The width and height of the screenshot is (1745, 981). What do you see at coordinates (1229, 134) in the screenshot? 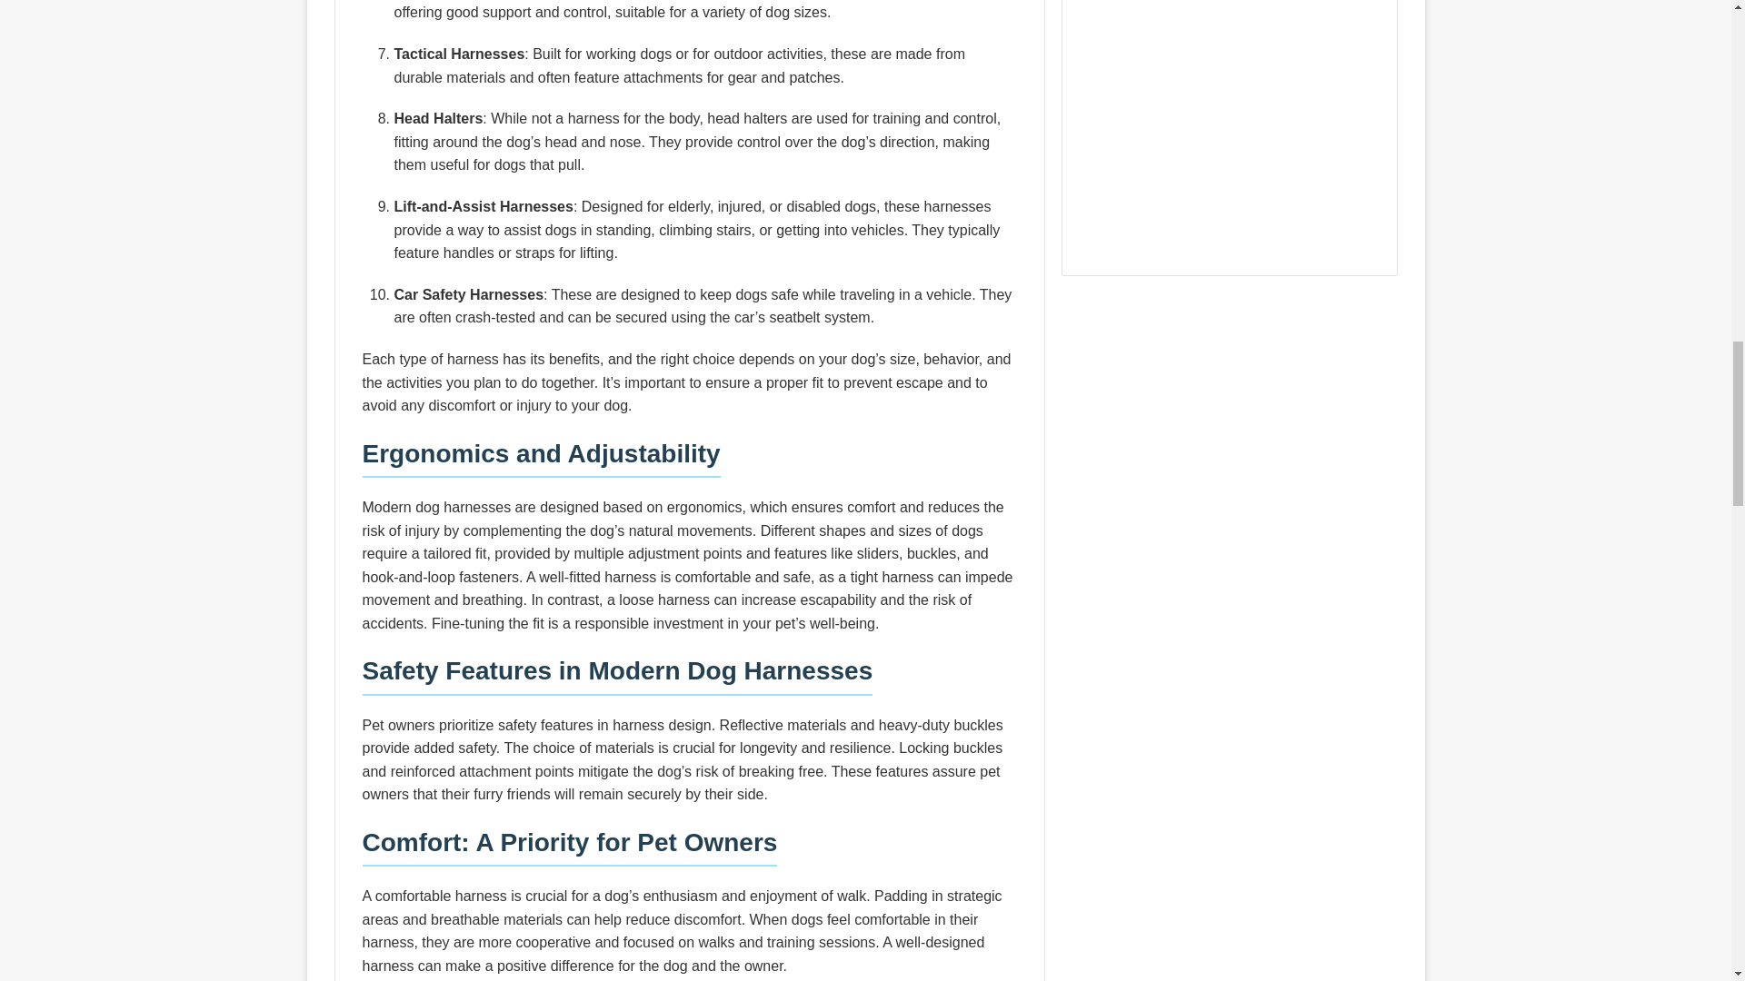
I see `Advertisement` at bounding box center [1229, 134].